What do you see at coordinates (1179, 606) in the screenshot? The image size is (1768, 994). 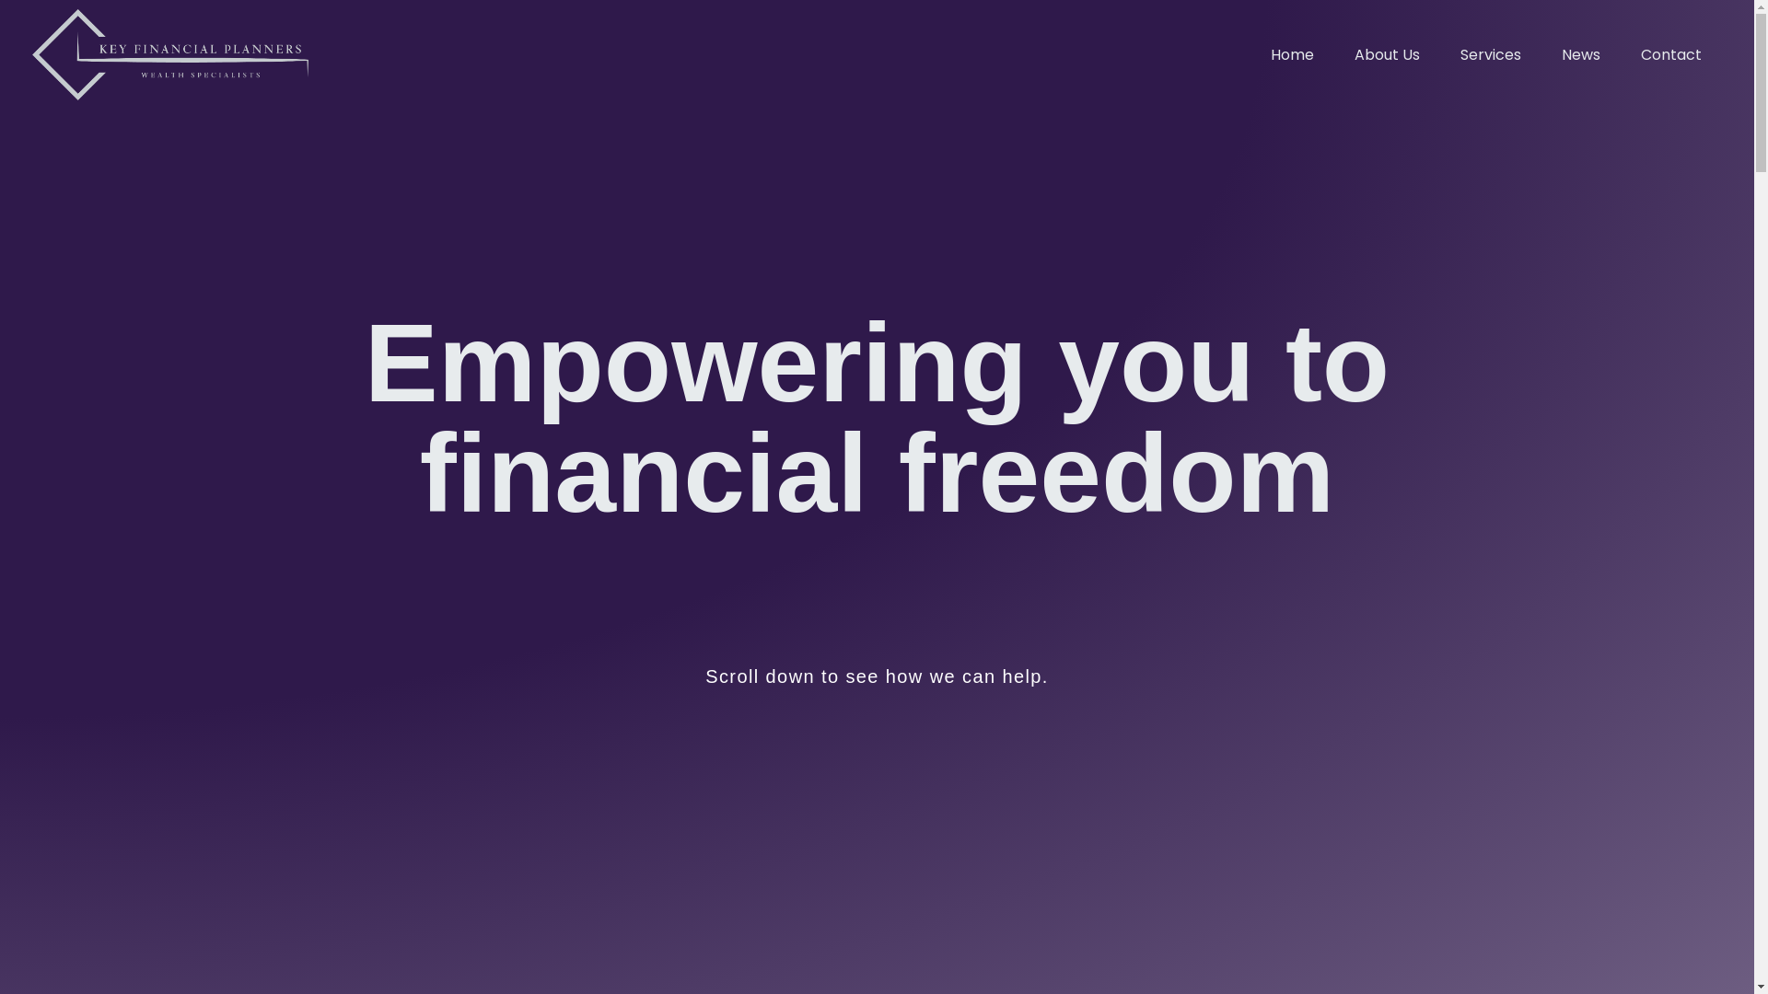 I see `2022 Spring Newsletter` at bounding box center [1179, 606].